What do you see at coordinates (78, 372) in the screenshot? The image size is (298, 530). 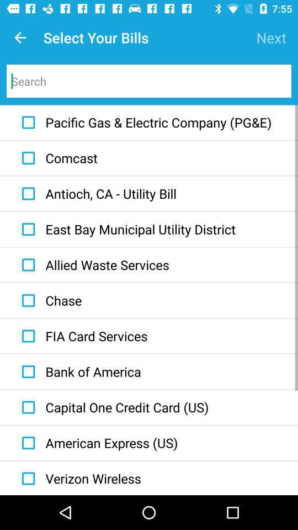 I see `tap item below the fia card services icon` at bounding box center [78, 372].